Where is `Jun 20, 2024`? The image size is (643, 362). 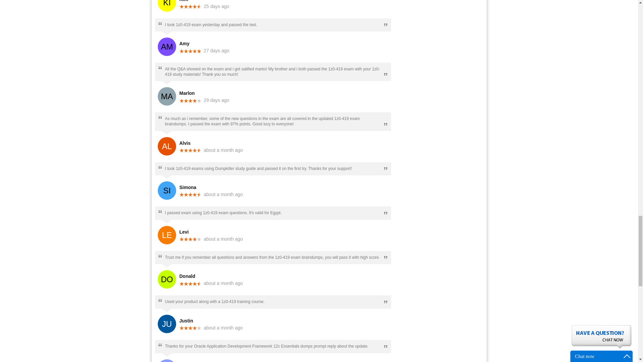 Jun 20, 2024 is located at coordinates (216, 100).